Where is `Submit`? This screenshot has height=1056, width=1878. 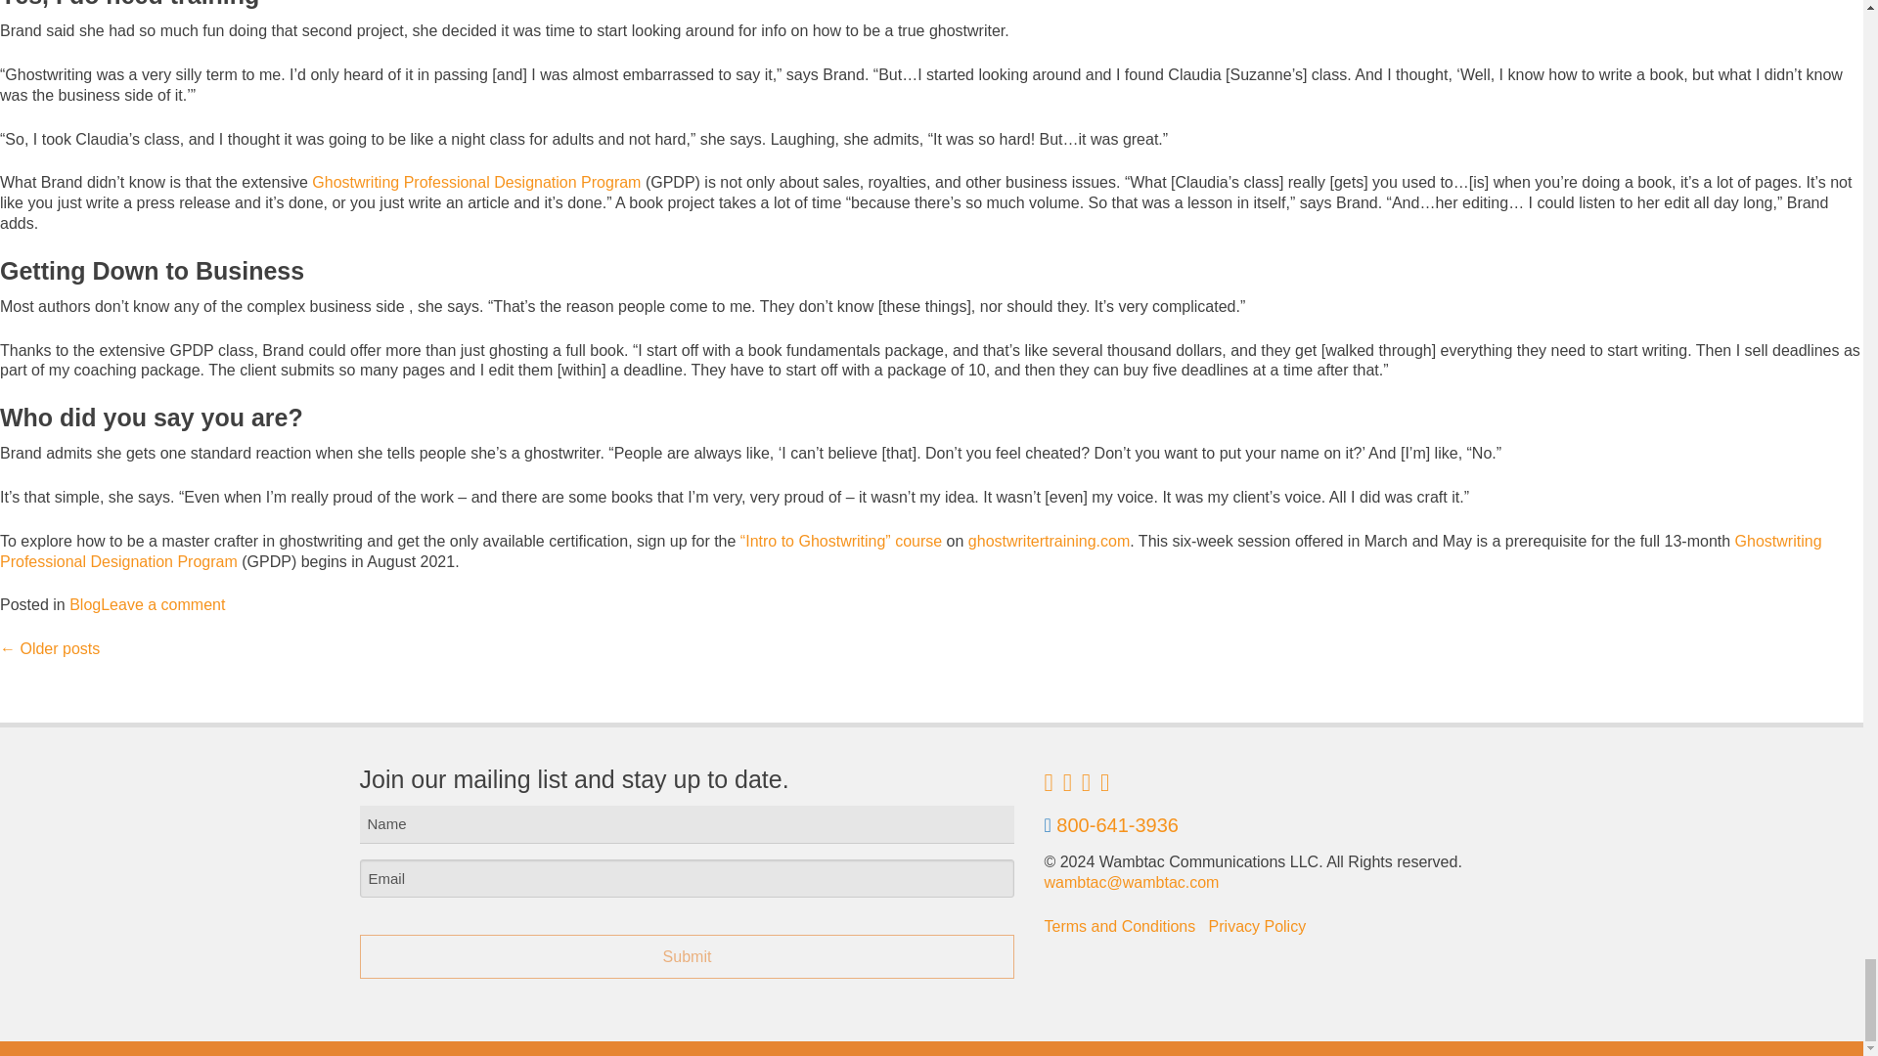 Submit is located at coordinates (688, 956).